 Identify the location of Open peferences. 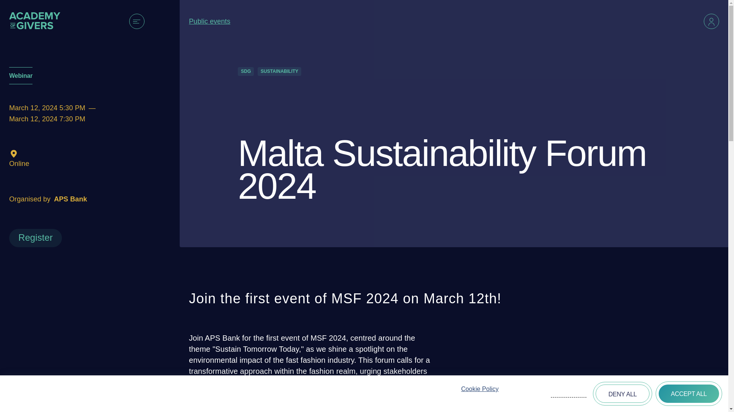
(569, 394).